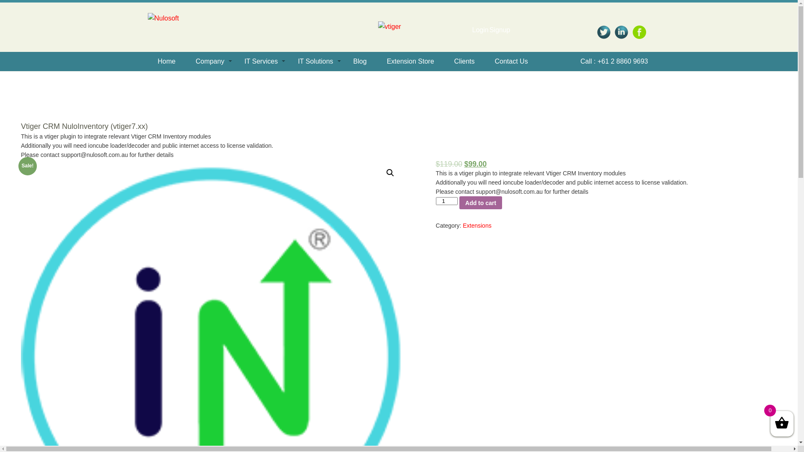 This screenshot has height=452, width=804. What do you see at coordinates (481, 203) in the screenshot?
I see `Add to cart` at bounding box center [481, 203].